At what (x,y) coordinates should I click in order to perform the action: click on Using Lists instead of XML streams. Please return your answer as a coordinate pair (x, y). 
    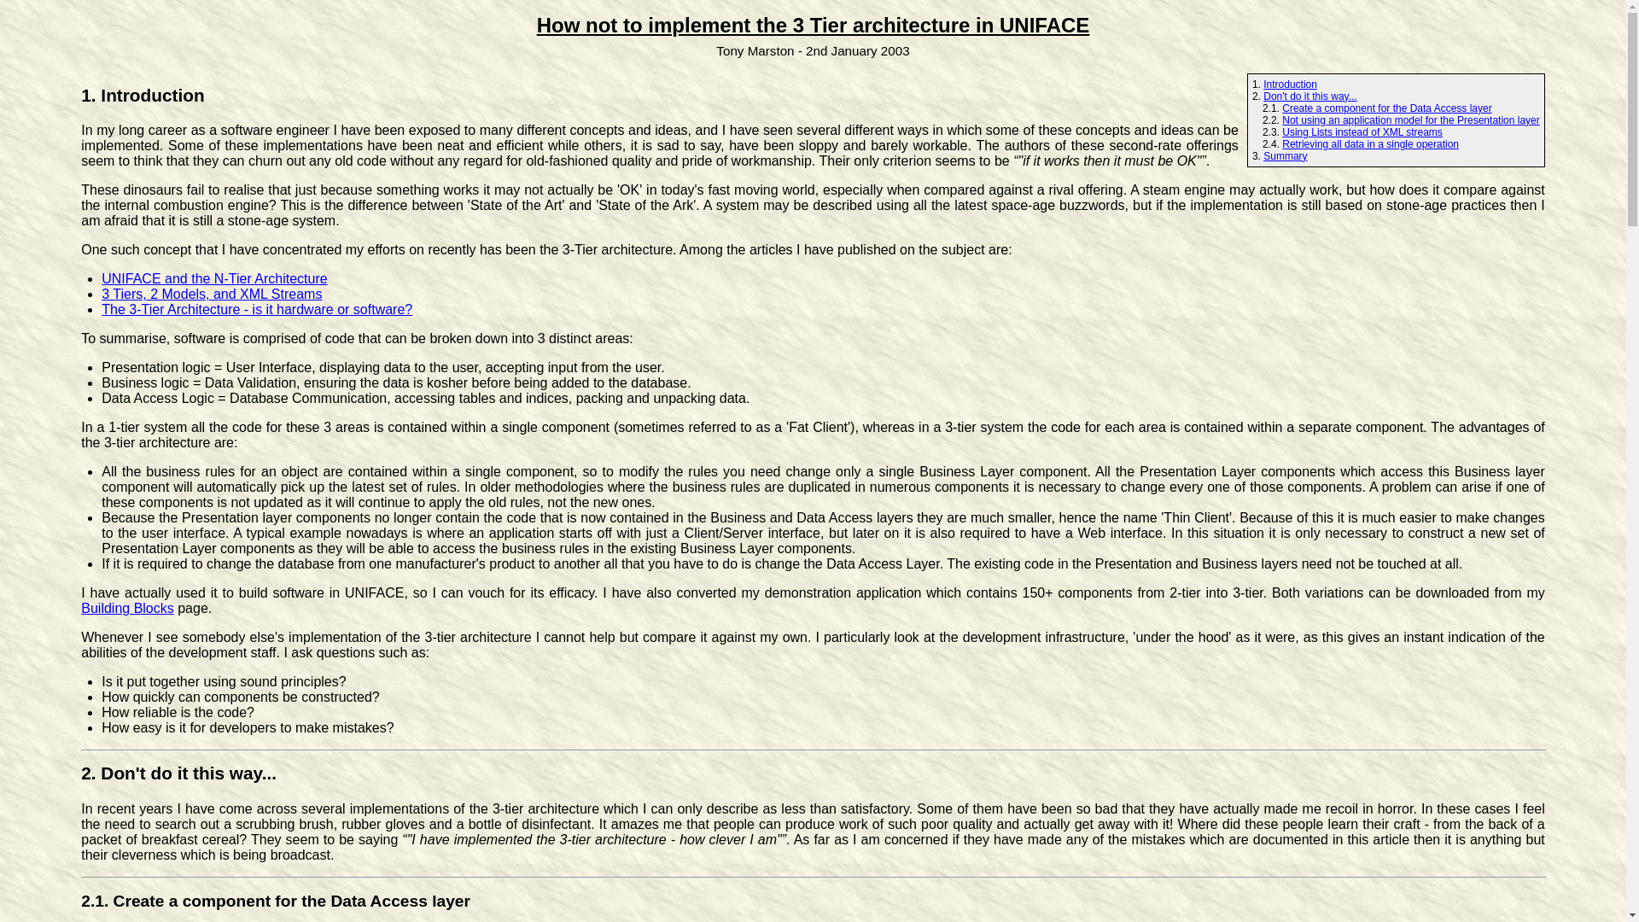
    Looking at the image, I should click on (1362, 131).